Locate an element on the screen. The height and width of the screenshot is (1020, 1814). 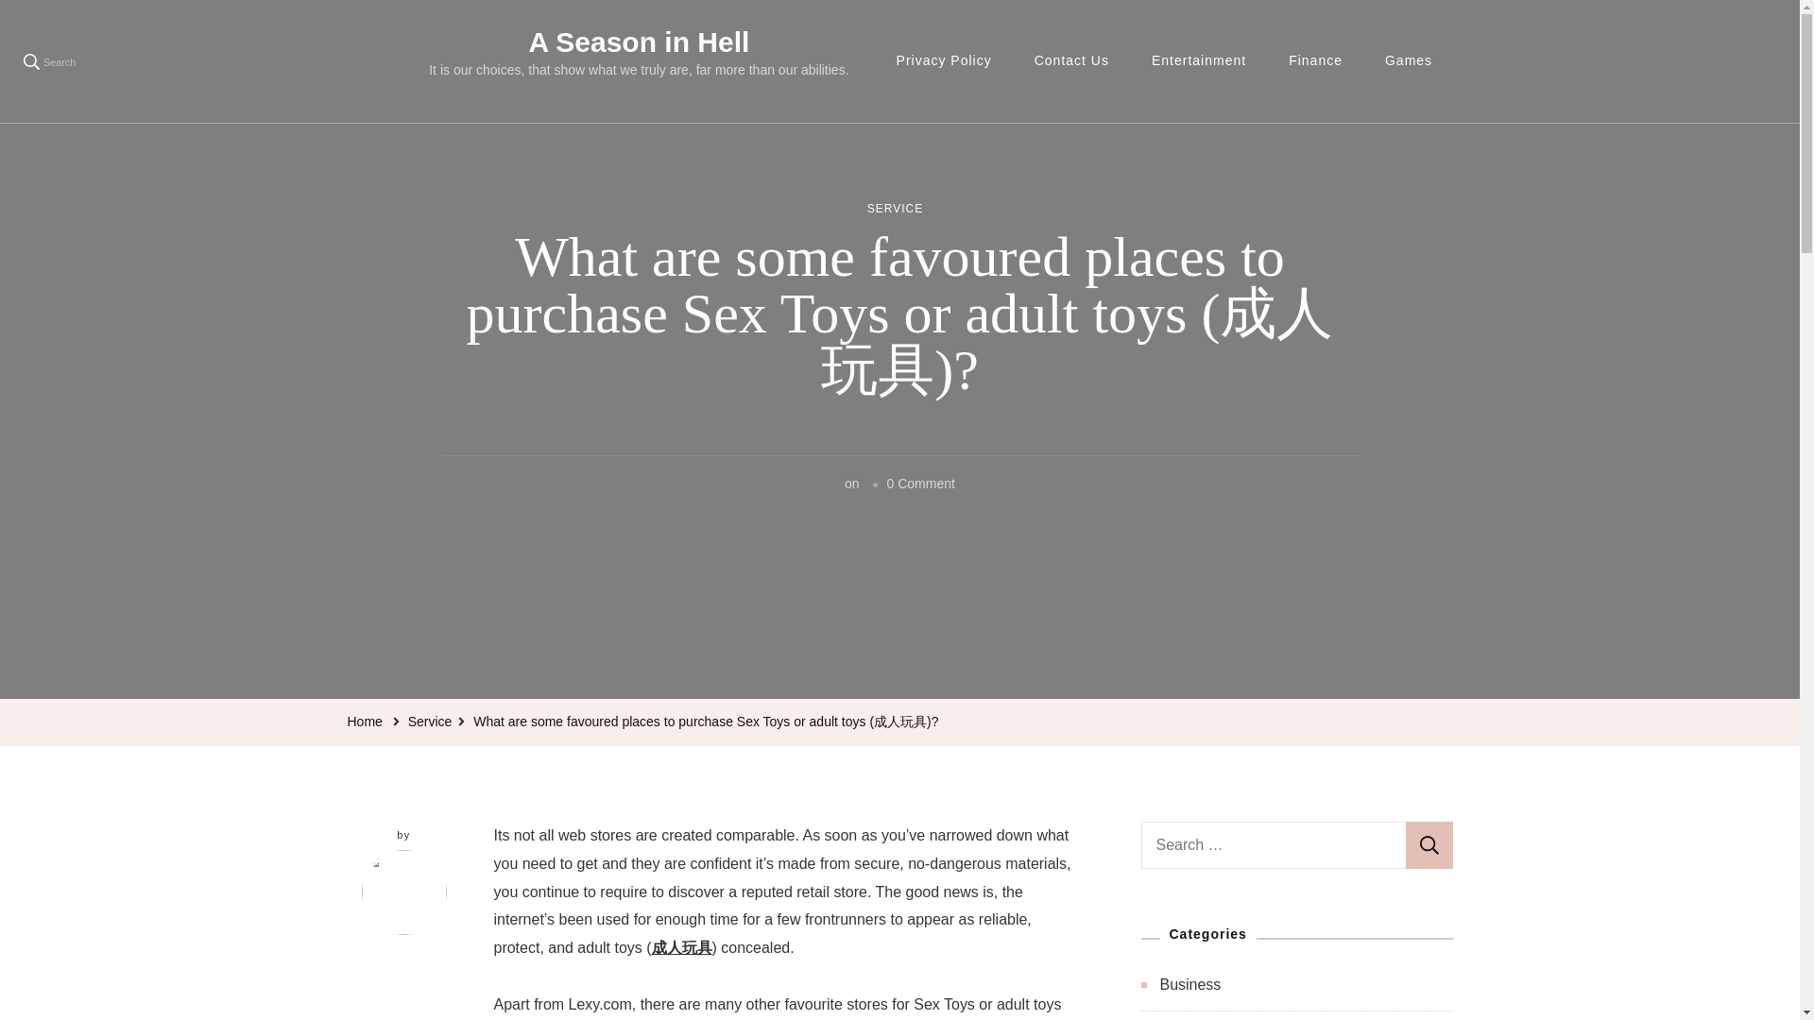
Home is located at coordinates (365, 722).